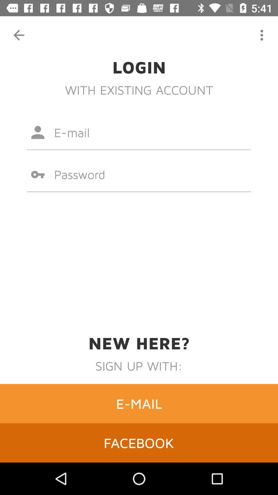  What do you see at coordinates (19, 35) in the screenshot?
I see `select the item above login icon` at bounding box center [19, 35].